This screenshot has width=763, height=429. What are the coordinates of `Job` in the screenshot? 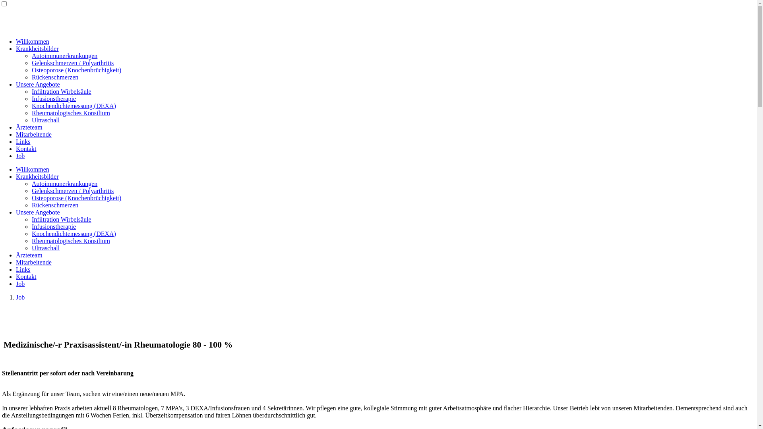 It's located at (20, 284).